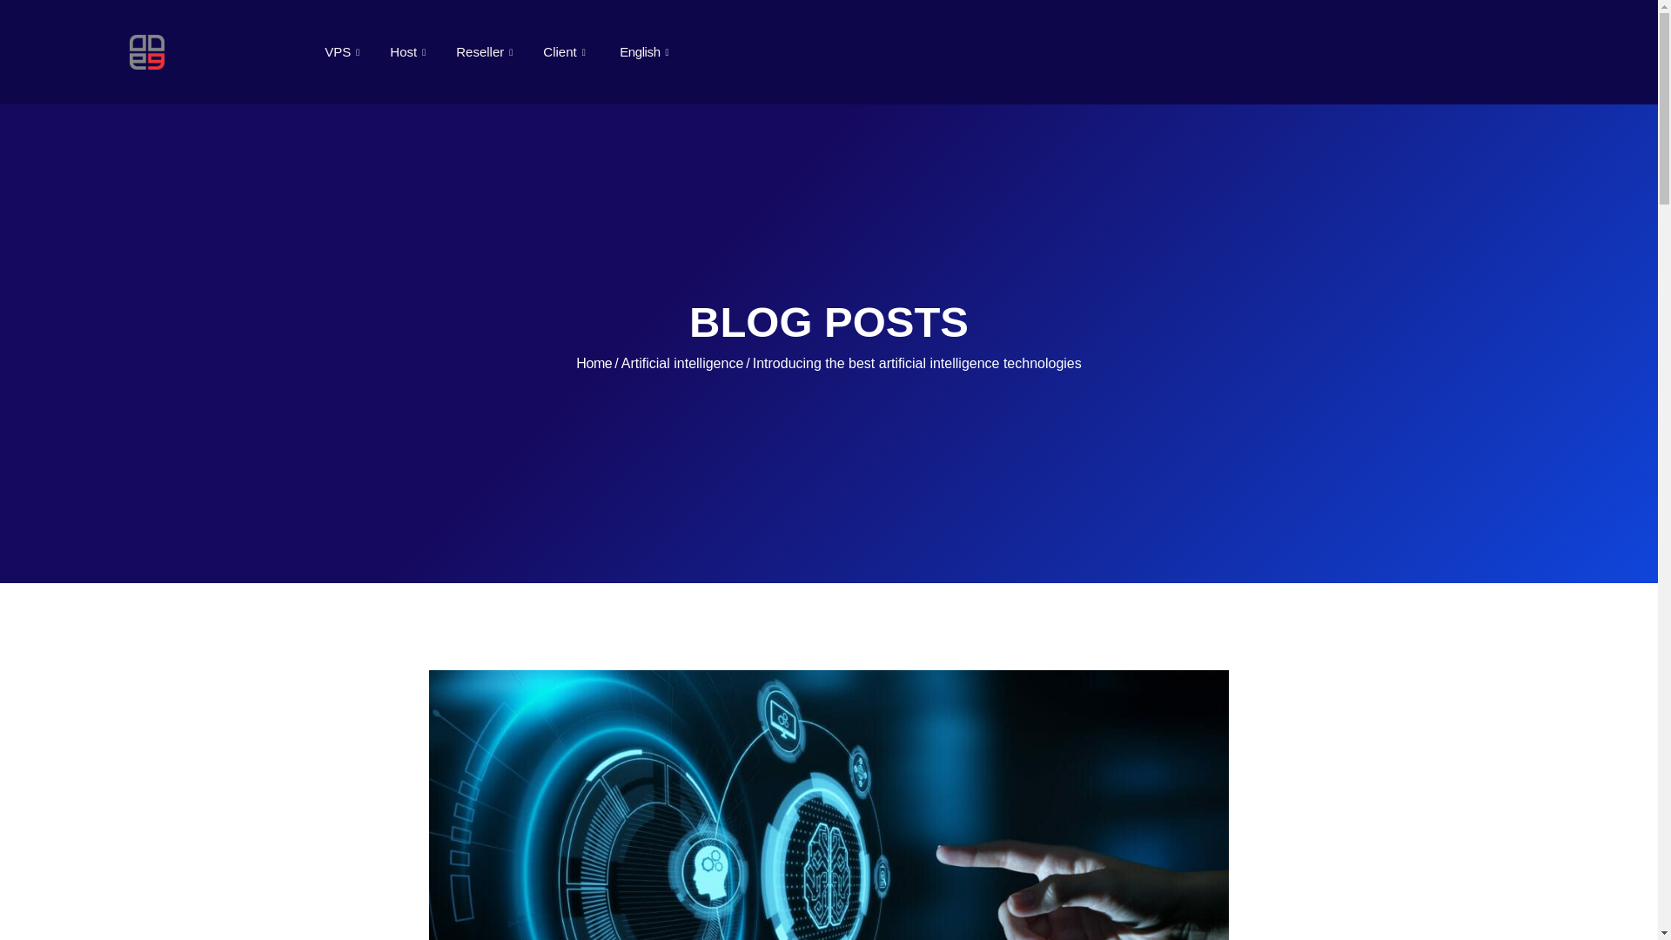 The image size is (1671, 940). I want to click on English, so click(645, 52).